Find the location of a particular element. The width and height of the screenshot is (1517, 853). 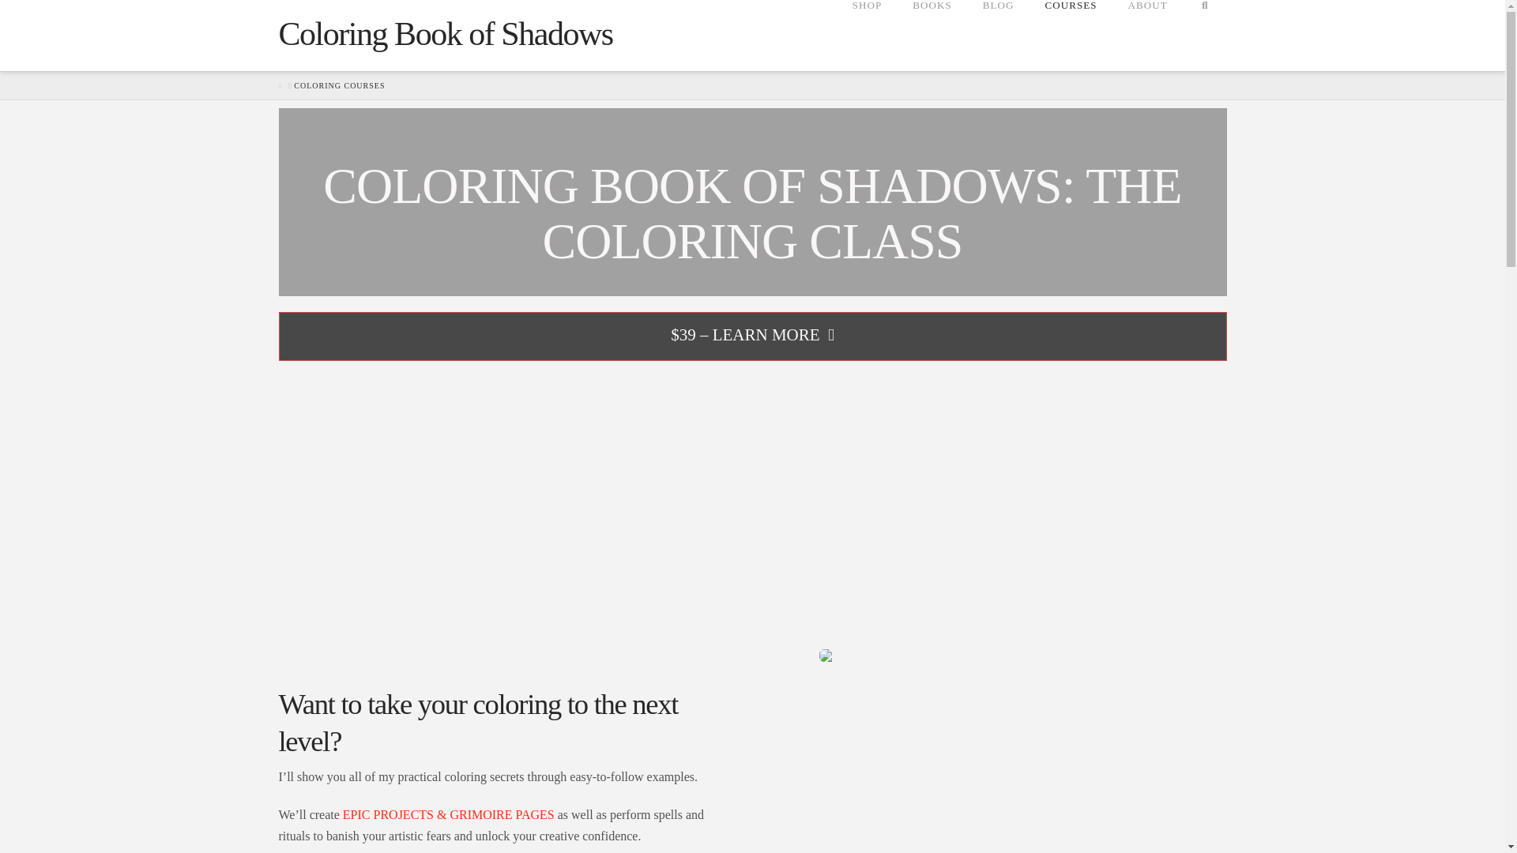

COLORING COURSES is located at coordinates (340, 85).